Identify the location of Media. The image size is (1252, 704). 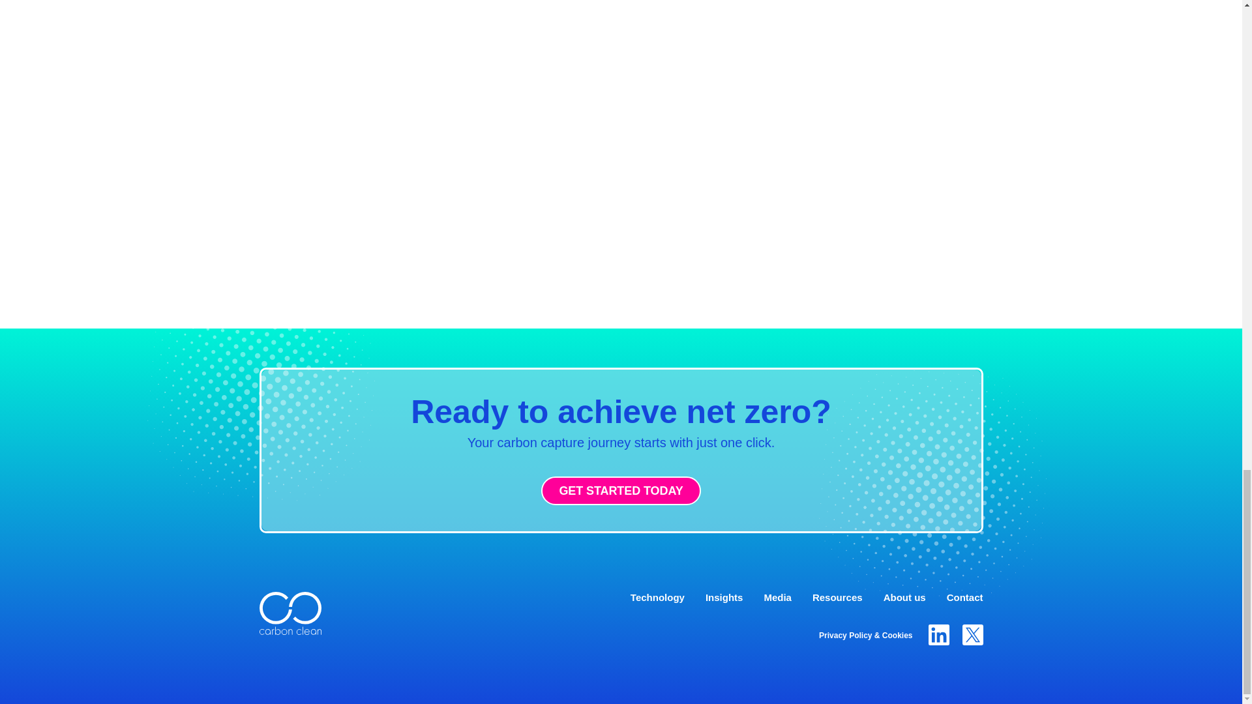
(777, 597).